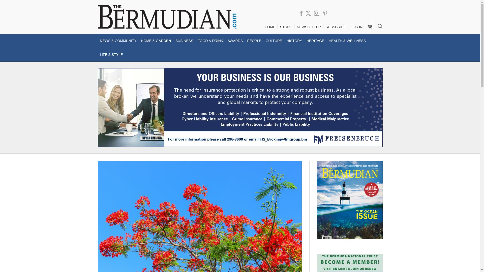  I want to click on 0, so click(370, 25).